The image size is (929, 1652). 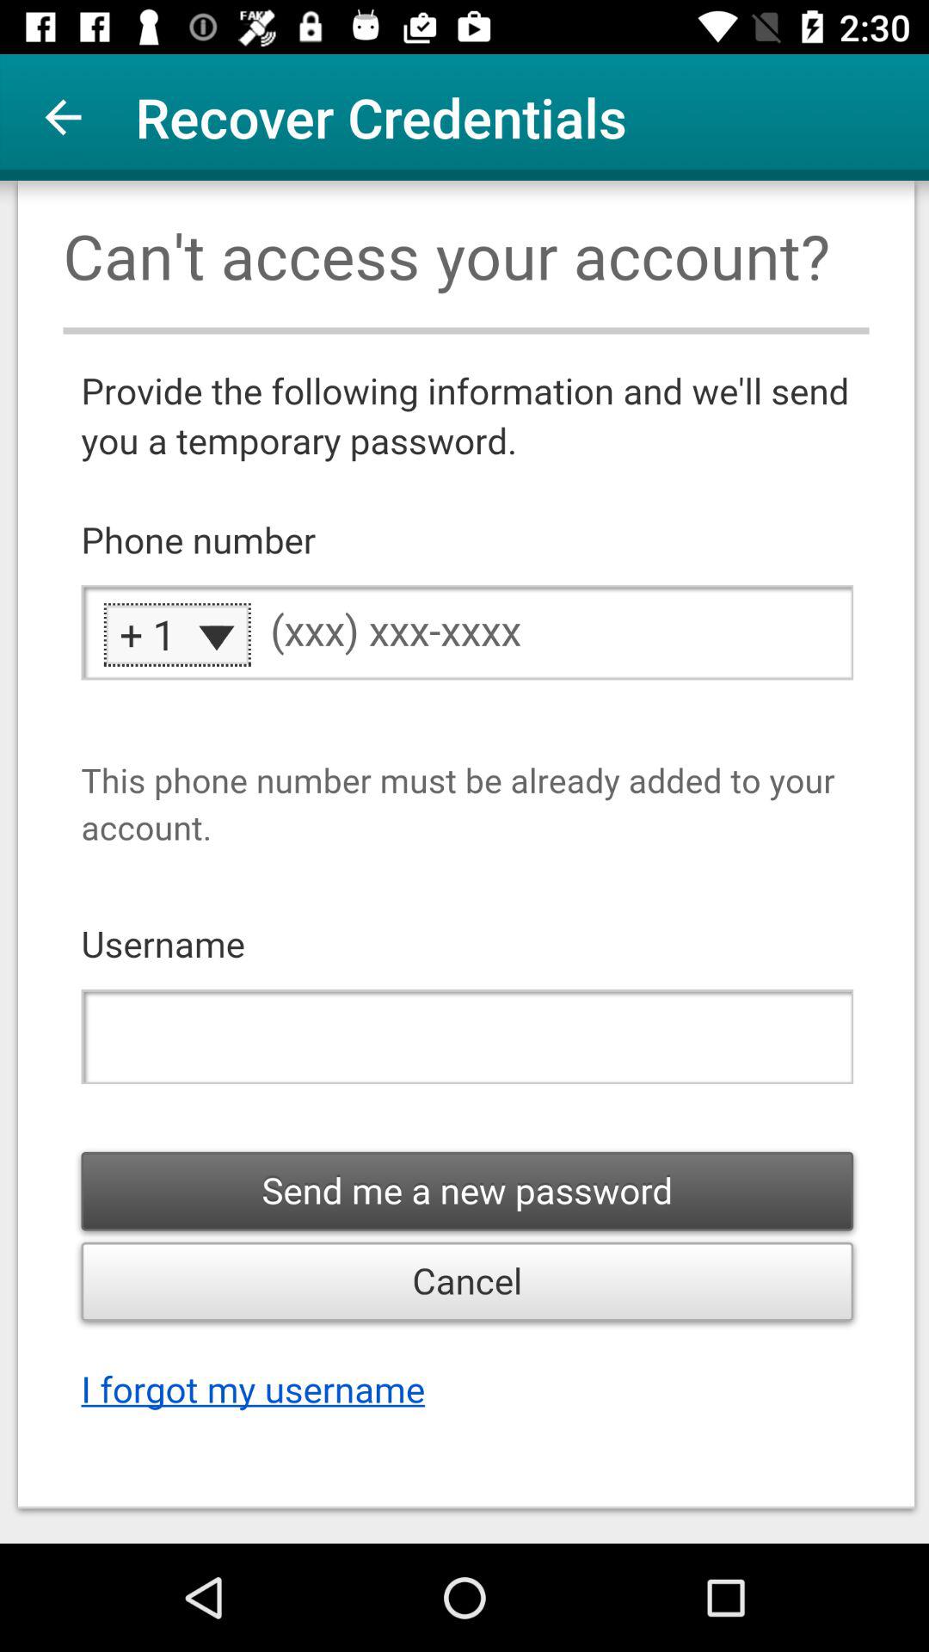 I want to click on access your account, so click(x=464, y=862).